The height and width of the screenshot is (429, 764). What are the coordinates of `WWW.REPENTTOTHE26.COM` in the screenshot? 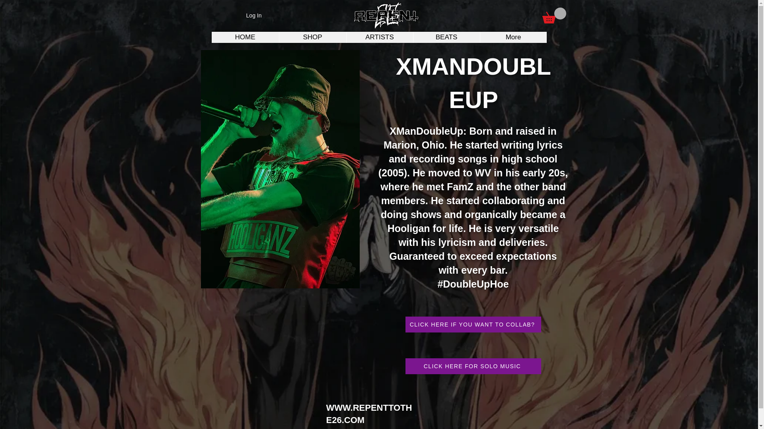 It's located at (369, 414).